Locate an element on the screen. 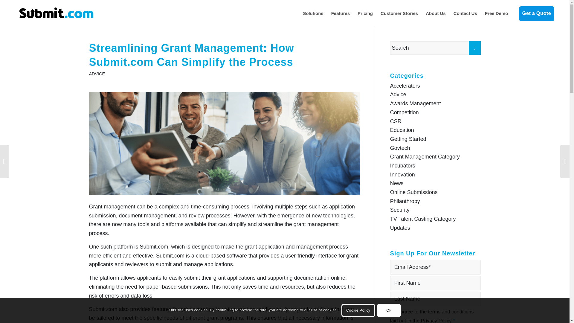 This screenshot has height=323, width=574. Free Demo is located at coordinates (496, 13).